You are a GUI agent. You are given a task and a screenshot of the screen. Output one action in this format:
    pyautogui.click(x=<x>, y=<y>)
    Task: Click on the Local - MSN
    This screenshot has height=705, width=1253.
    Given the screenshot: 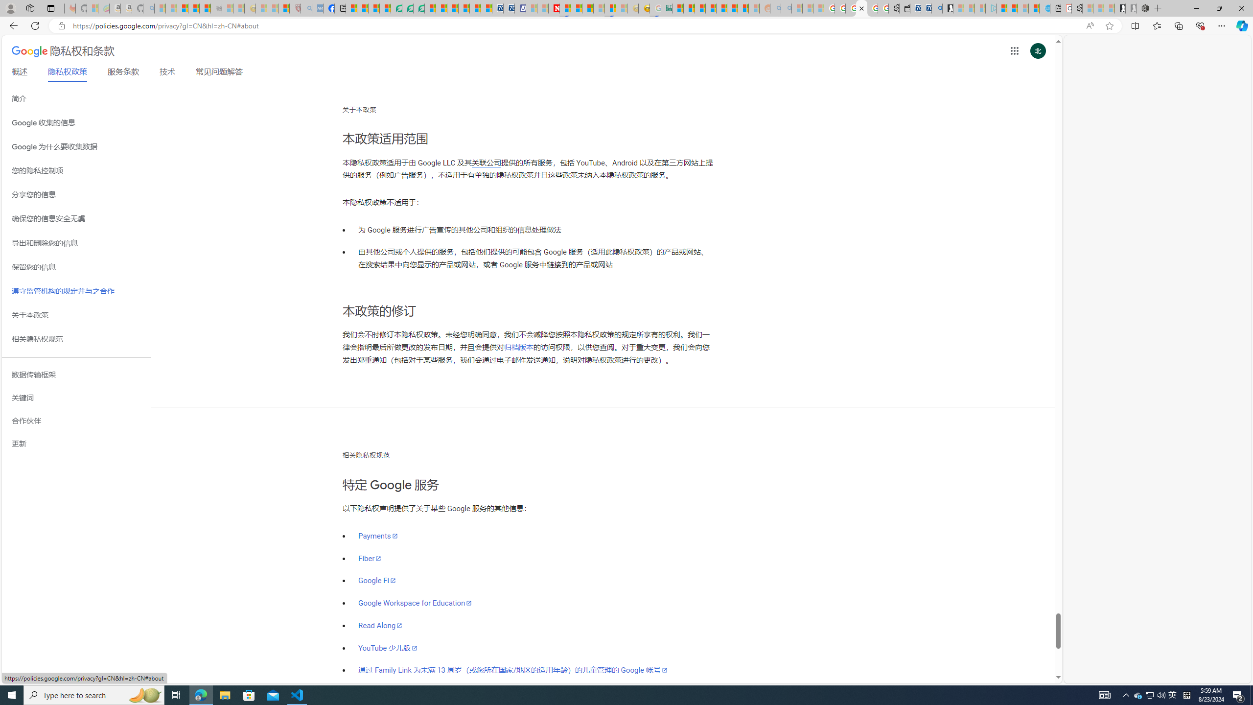 What is the action you would take?
    pyautogui.click(x=284, y=8)
    